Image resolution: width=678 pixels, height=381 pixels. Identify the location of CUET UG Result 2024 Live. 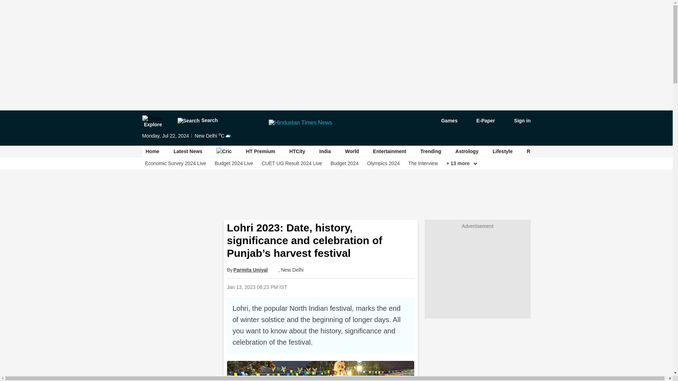
(292, 163).